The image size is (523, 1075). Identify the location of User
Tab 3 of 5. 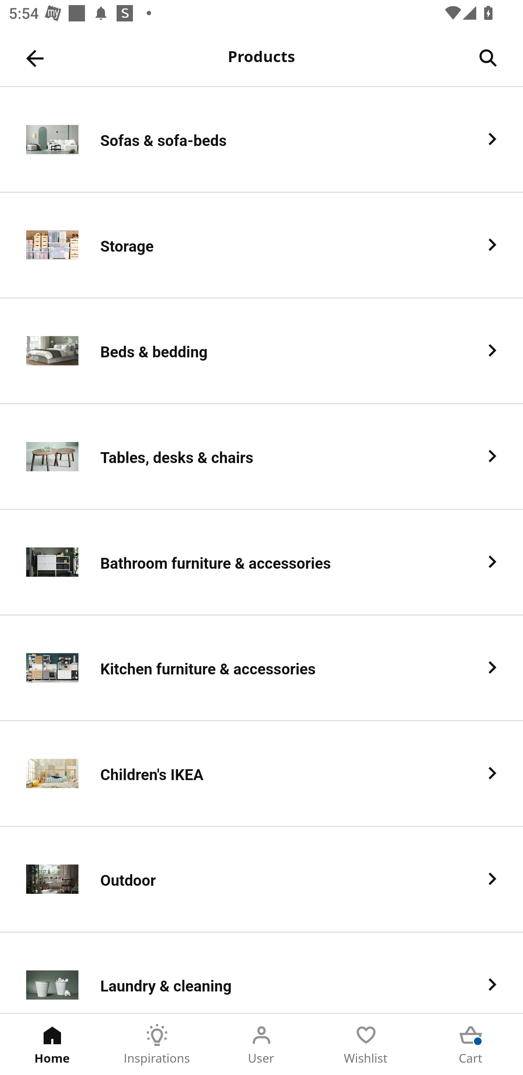
(261, 1044).